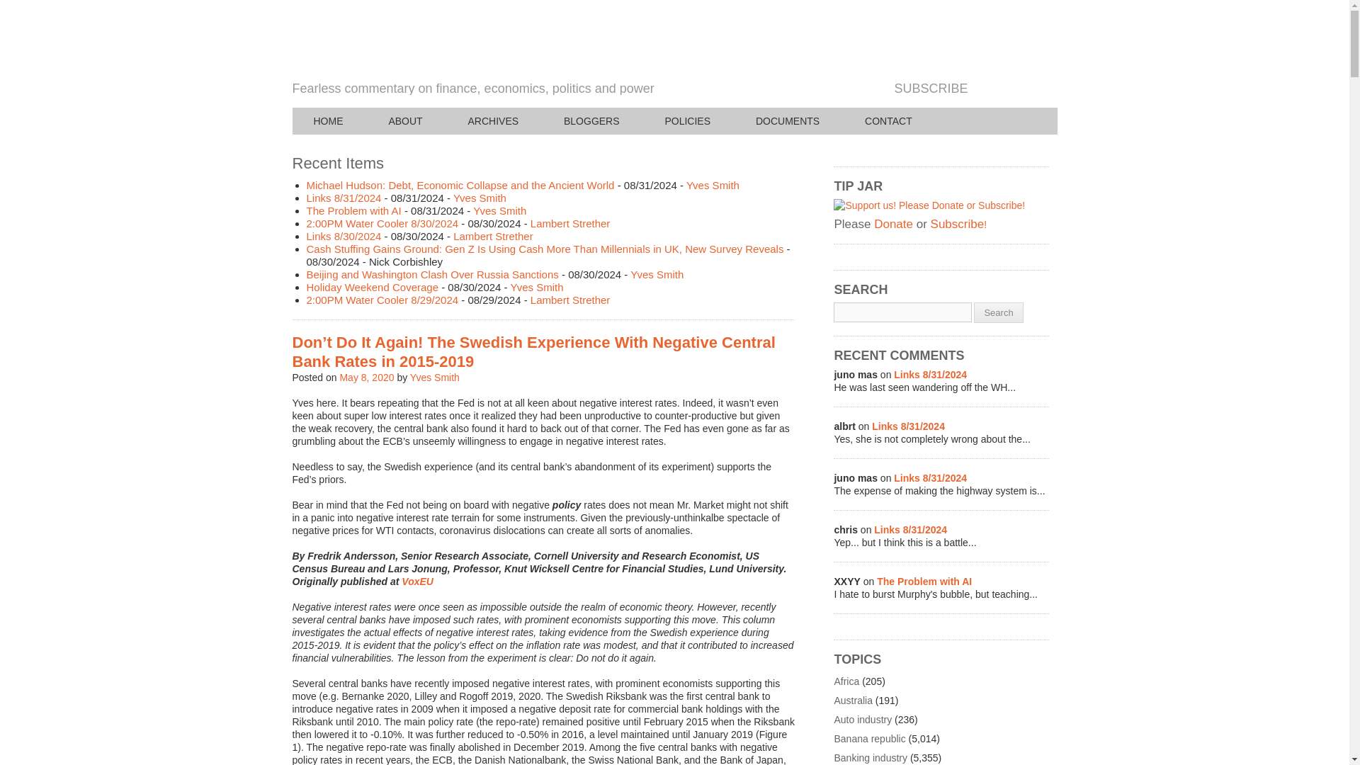 This screenshot has width=1360, height=765. Describe the element at coordinates (982, 88) in the screenshot. I see `Subscribe to posts via Email` at that location.